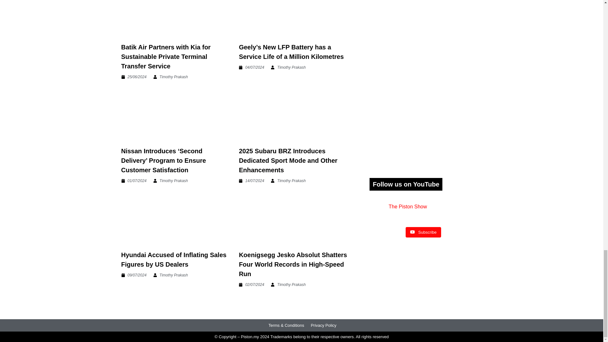 The width and height of the screenshot is (608, 342). I want to click on Timothy Prakash, so click(288, 67).